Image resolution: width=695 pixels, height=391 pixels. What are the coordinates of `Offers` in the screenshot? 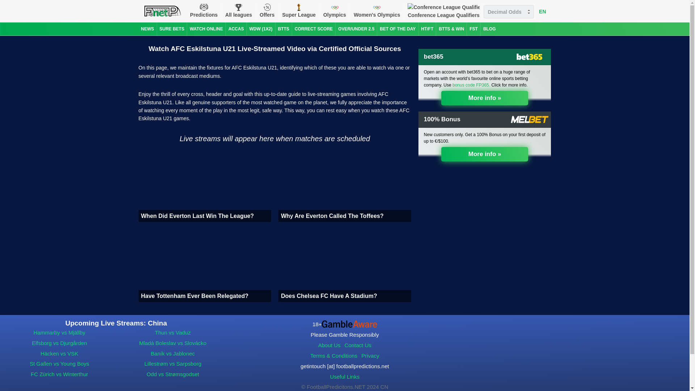 It's located at (267, 11).